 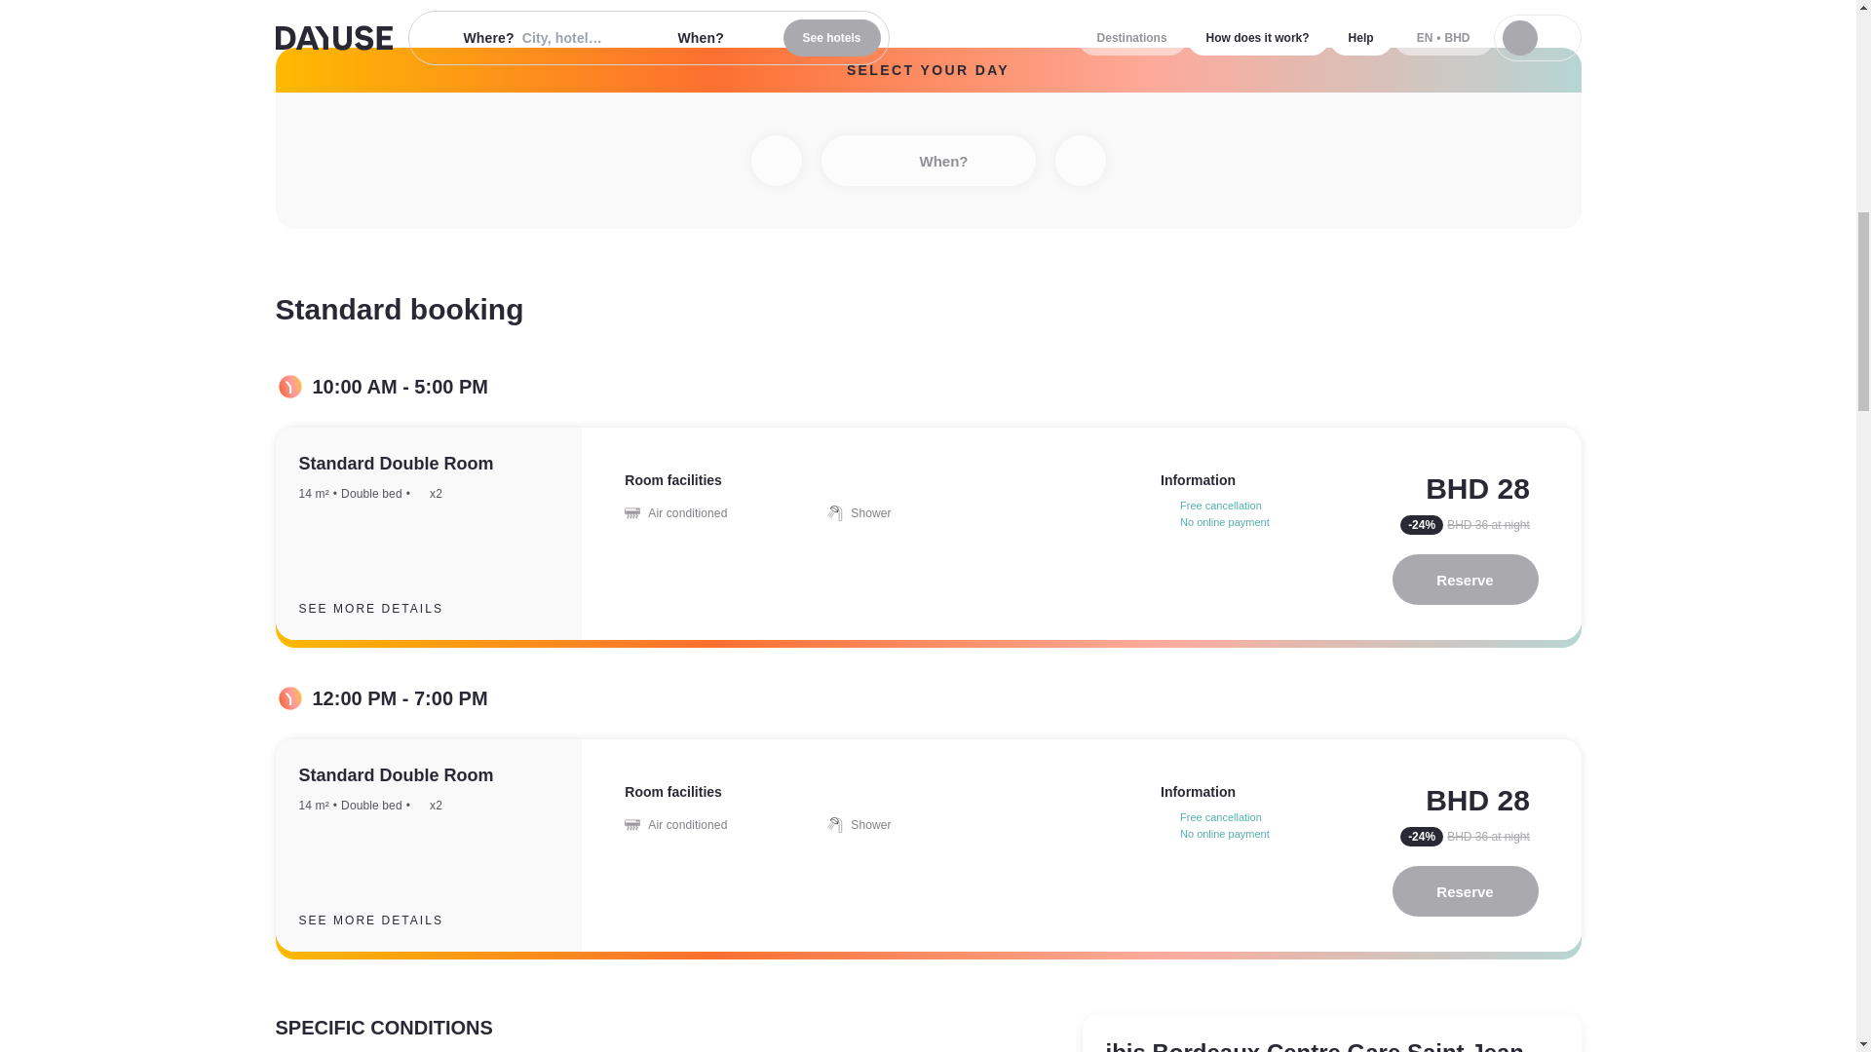 I want to click on SEE MORE DETAILS, so click(x=386, y=920).